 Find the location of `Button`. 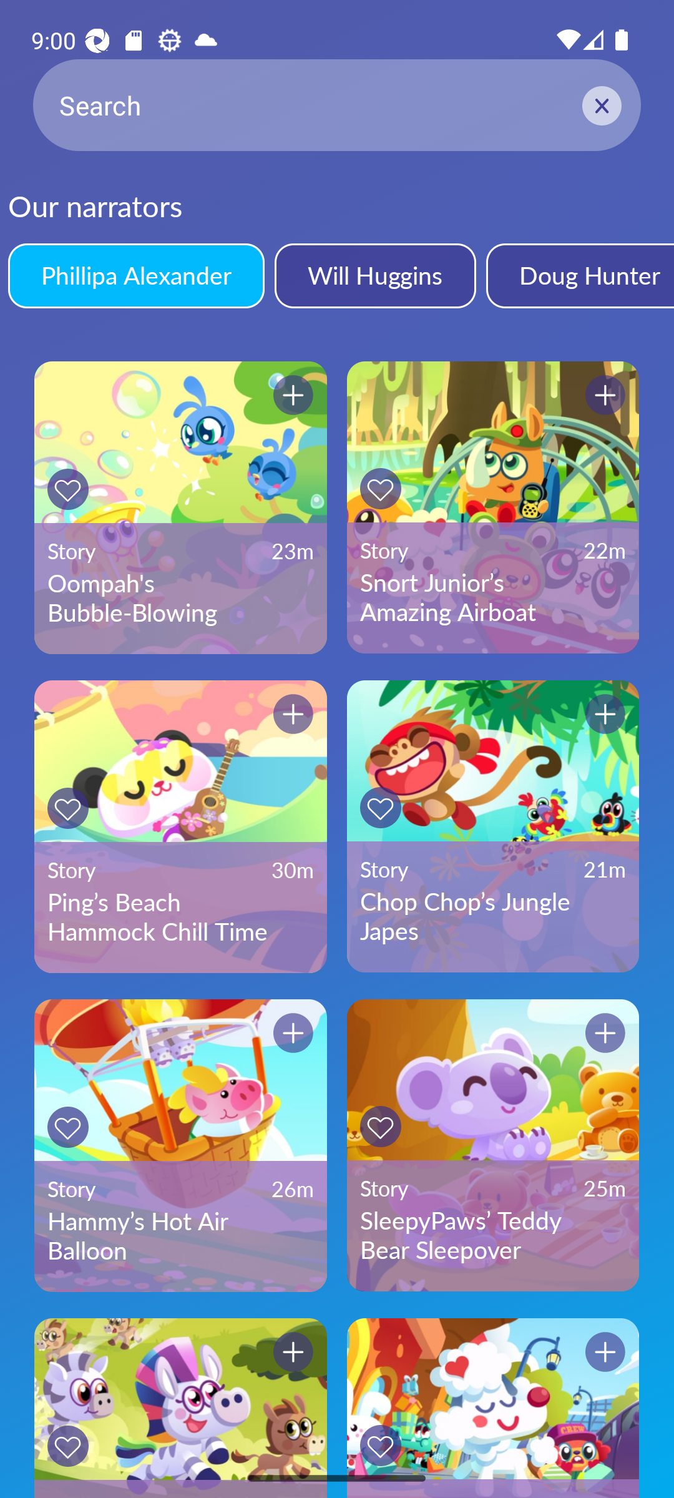

Button is located at coordinates (605, 1352).